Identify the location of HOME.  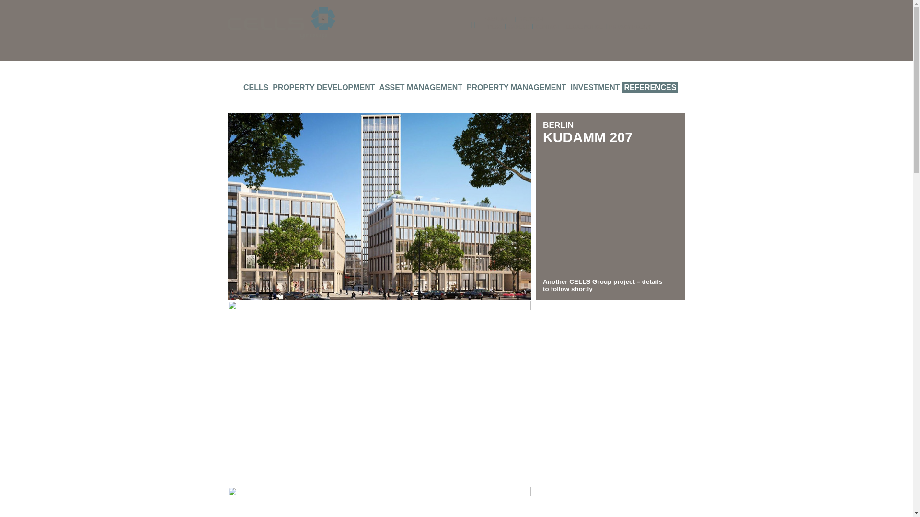
(234, 87).